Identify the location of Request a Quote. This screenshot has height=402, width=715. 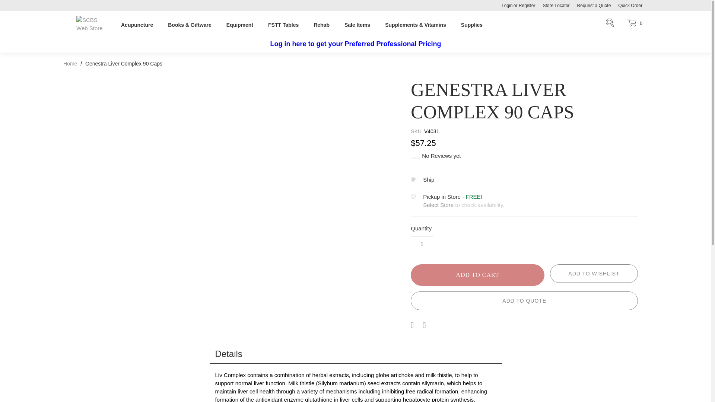
(594, 6).